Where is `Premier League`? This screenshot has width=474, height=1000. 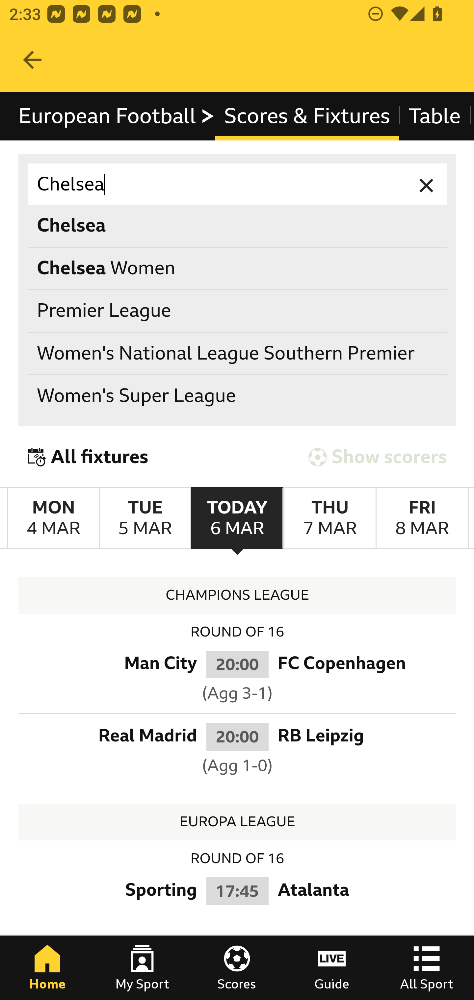 Premier League is located at coordinates (238, 311).